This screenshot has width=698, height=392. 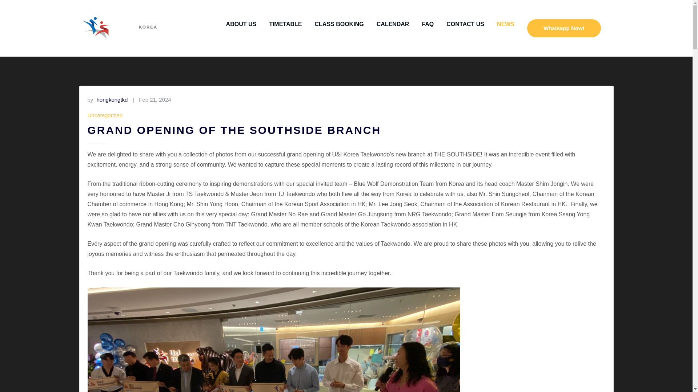 What do you see at coordinates (564, 28) in the screenshot?
I see `Whatsapp Now!` at bounding box center [564, 28].